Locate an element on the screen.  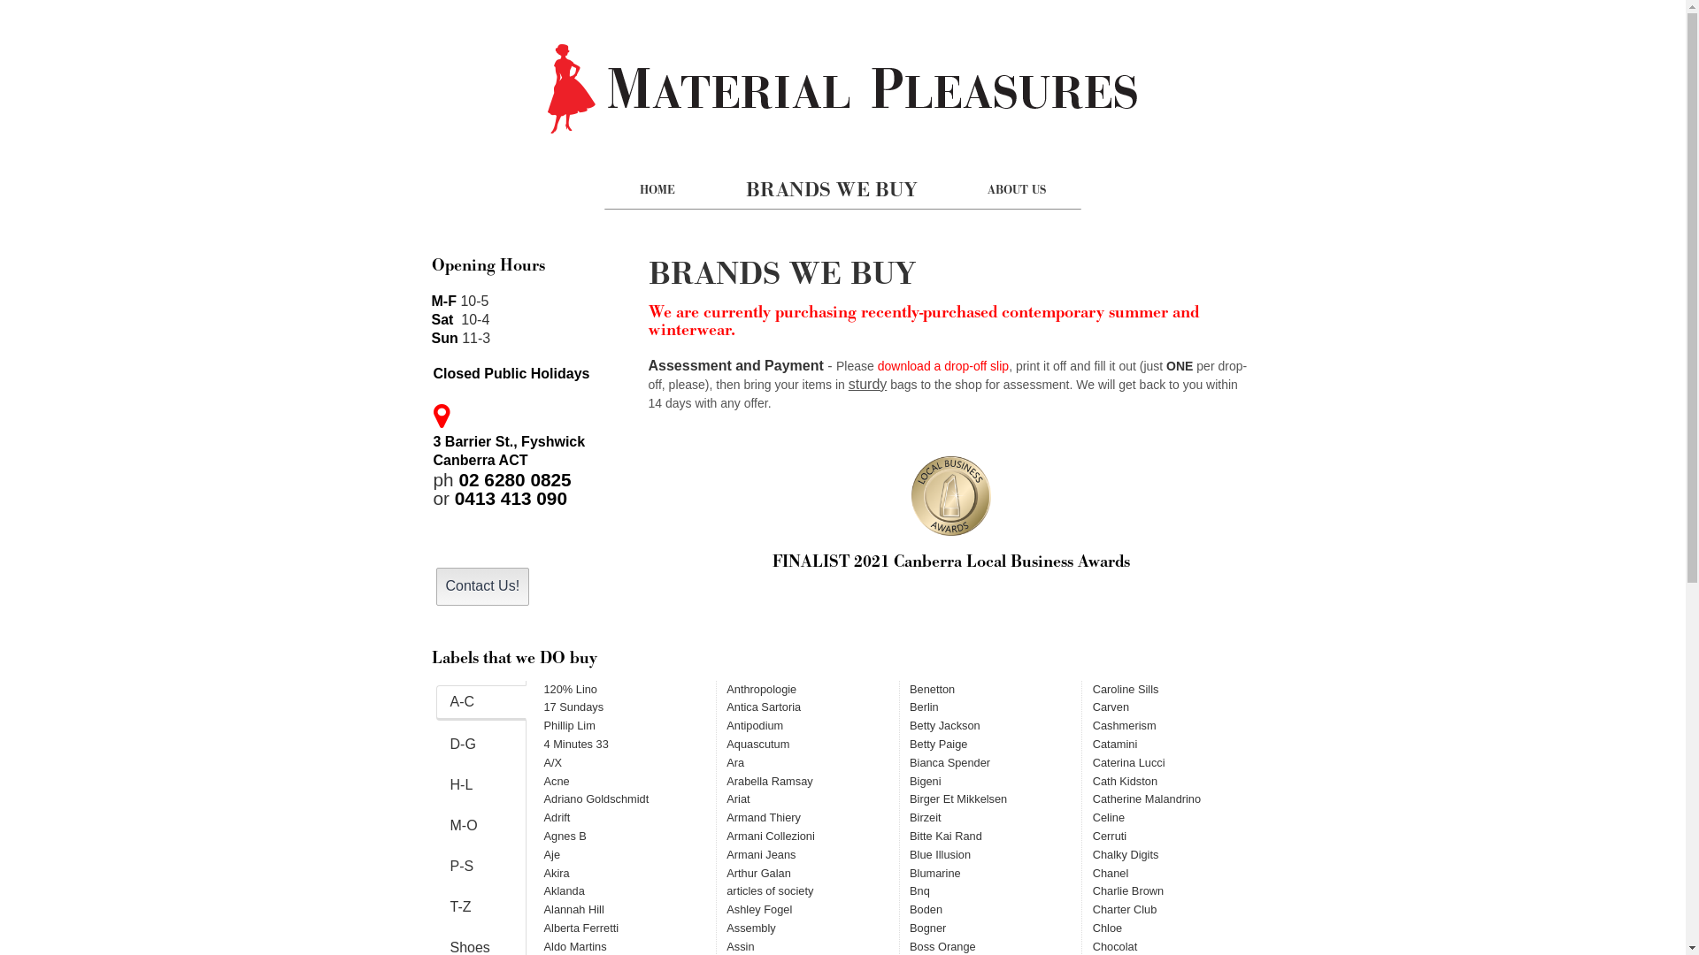
HOME is located at coordinates (657, 191).